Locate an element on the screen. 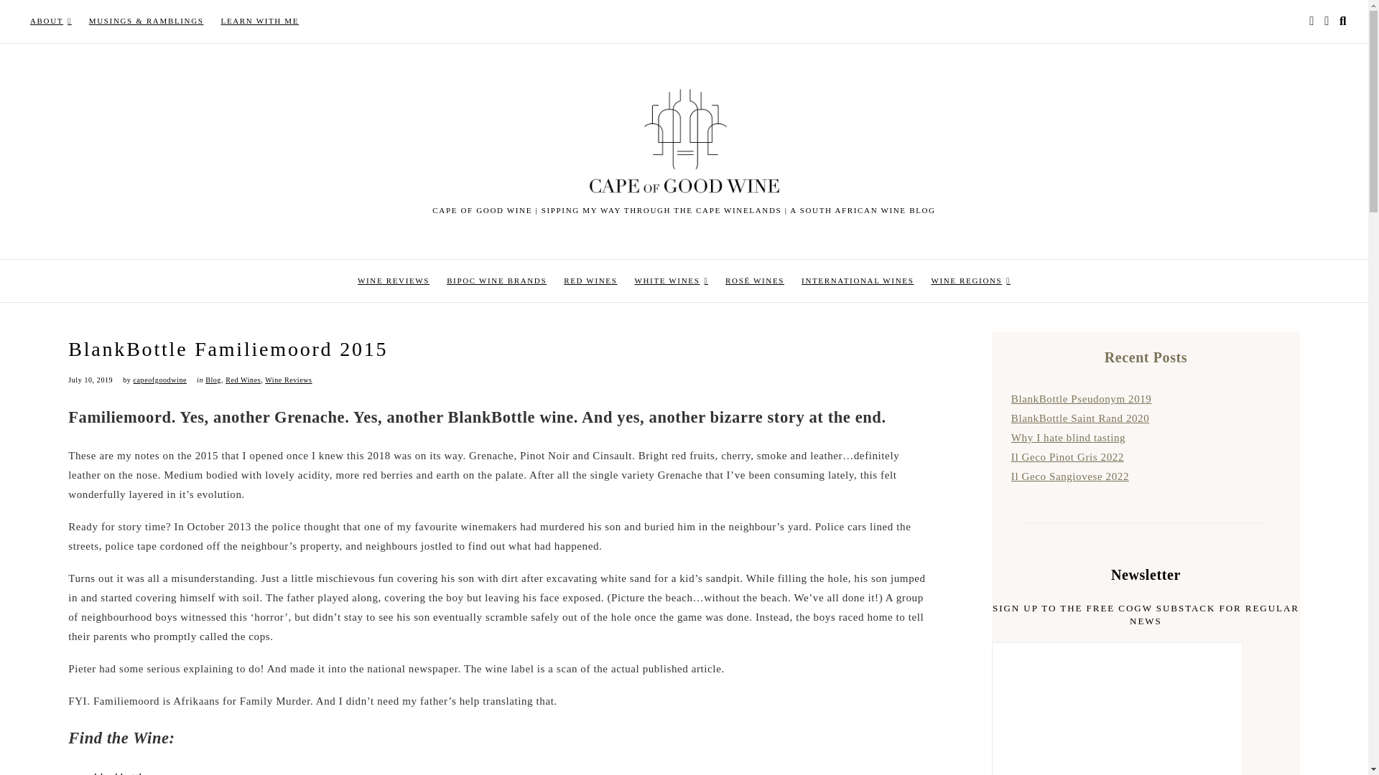 The image size is (1379, 775). INTERNATIONAL WINES is located at coordinates (858, 281).